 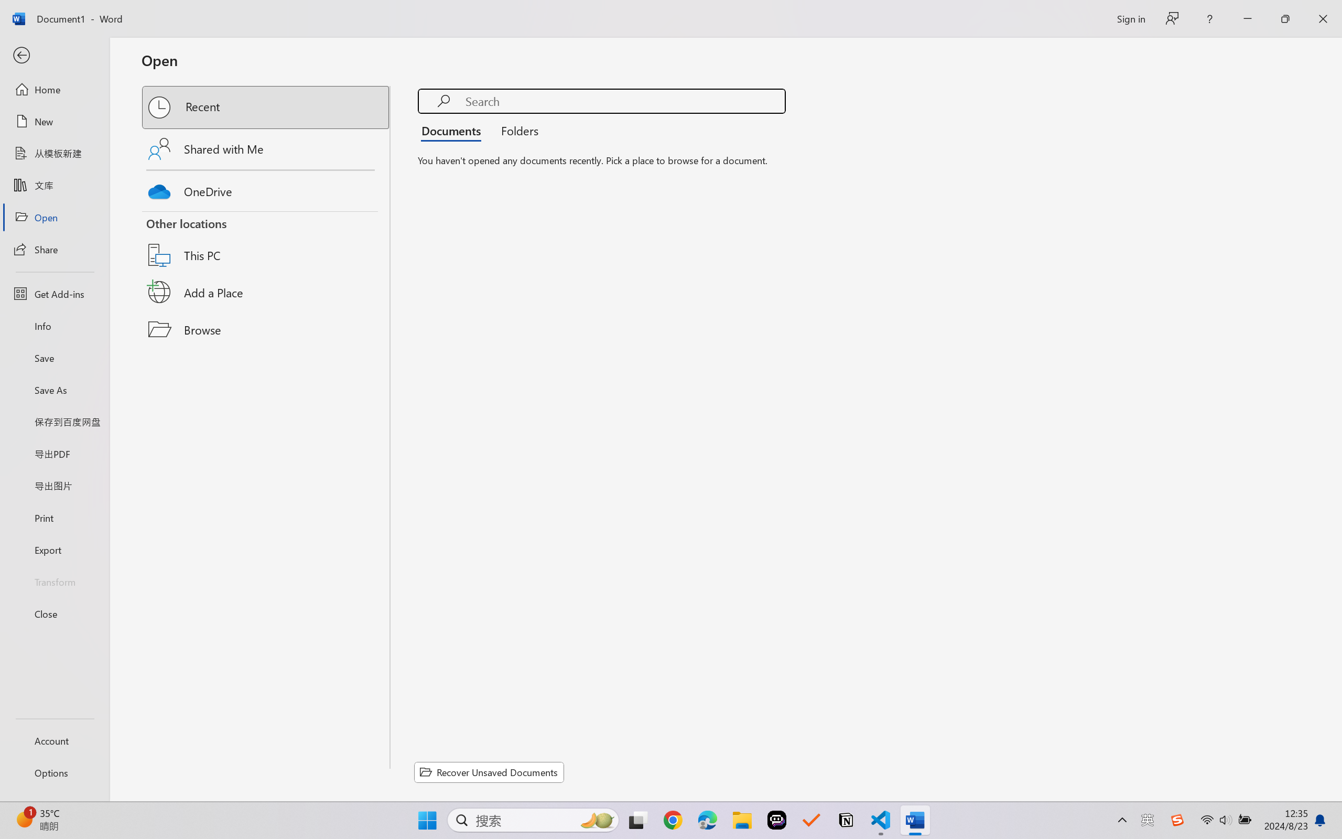 I want to click on This PC, so click(x=266, y=241).